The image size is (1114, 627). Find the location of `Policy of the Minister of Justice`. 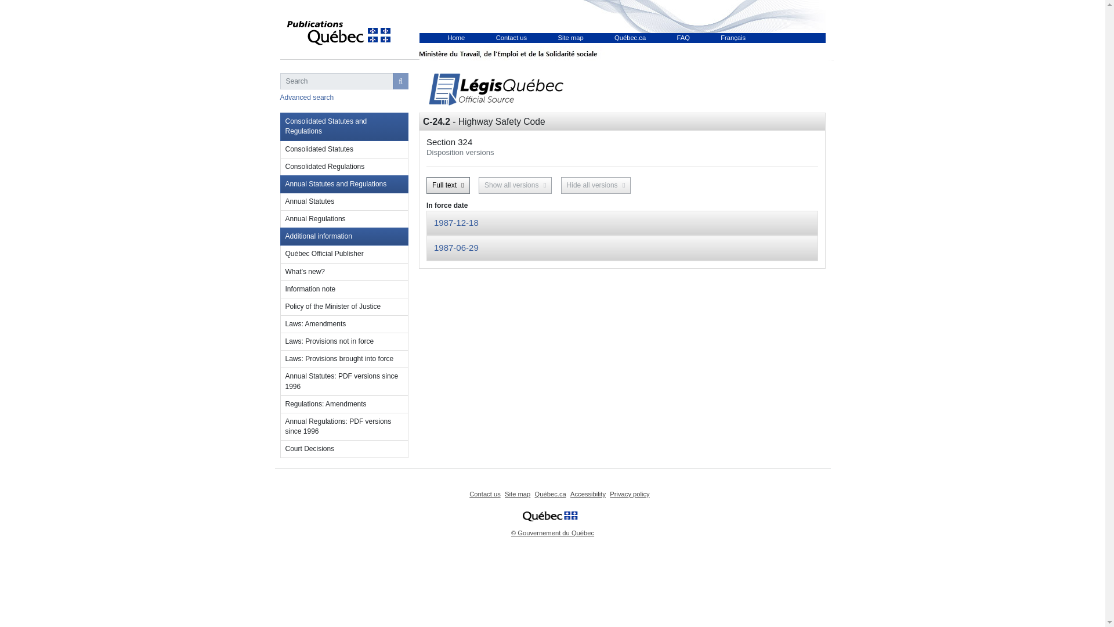

Policy of the Minister of Justice is located at coordinates (343, 307).